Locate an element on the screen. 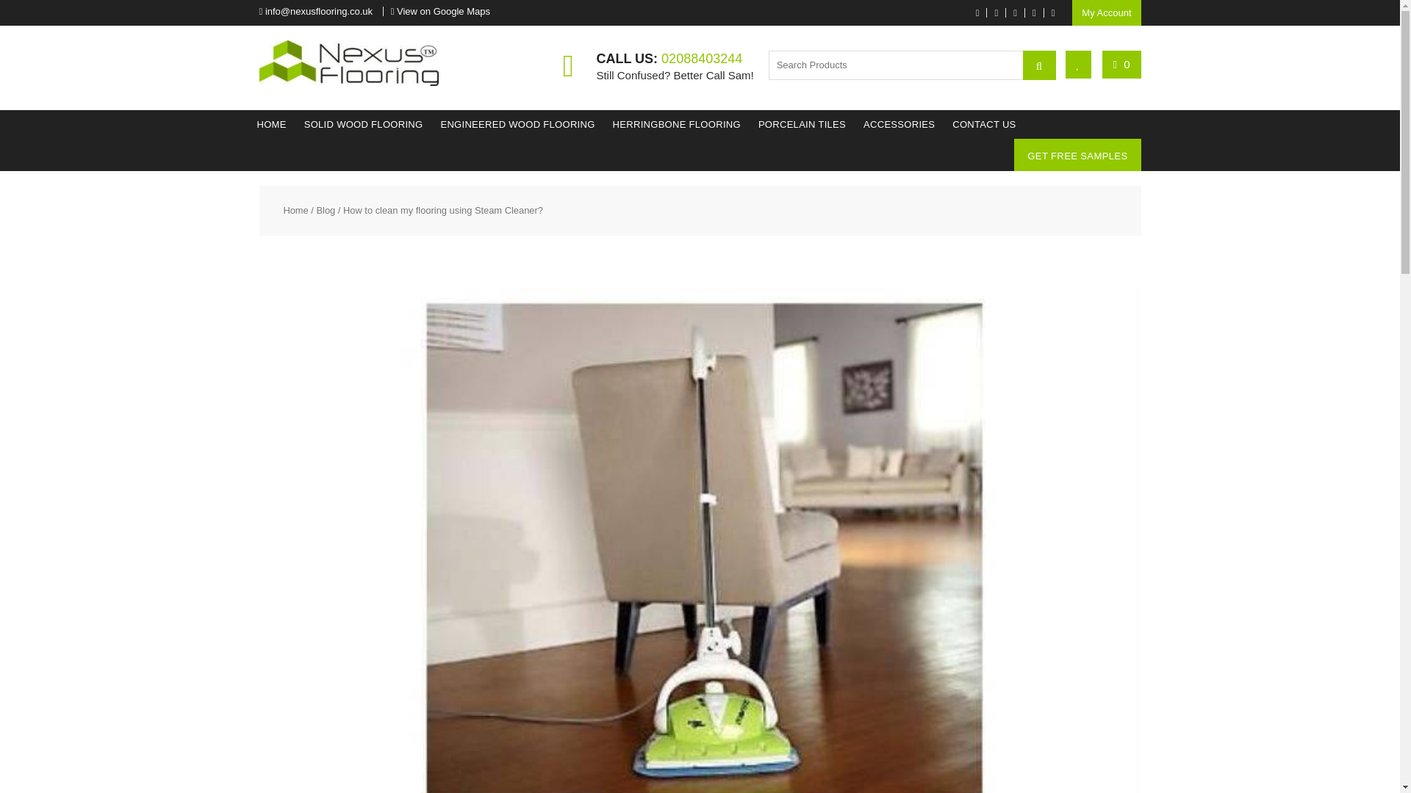 This screenshot has width=1411, height=793. ENGINEERED WOOD FLOORING is located at coordinates (517, 125).